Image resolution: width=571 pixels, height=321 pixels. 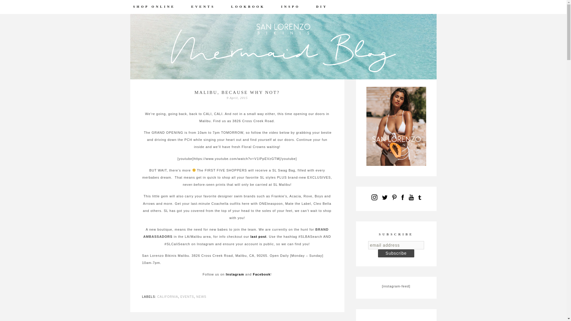 What do you see at coordinates (329, 7) in the screenshot?
I see `DIY` at bounding box center [329, 7].